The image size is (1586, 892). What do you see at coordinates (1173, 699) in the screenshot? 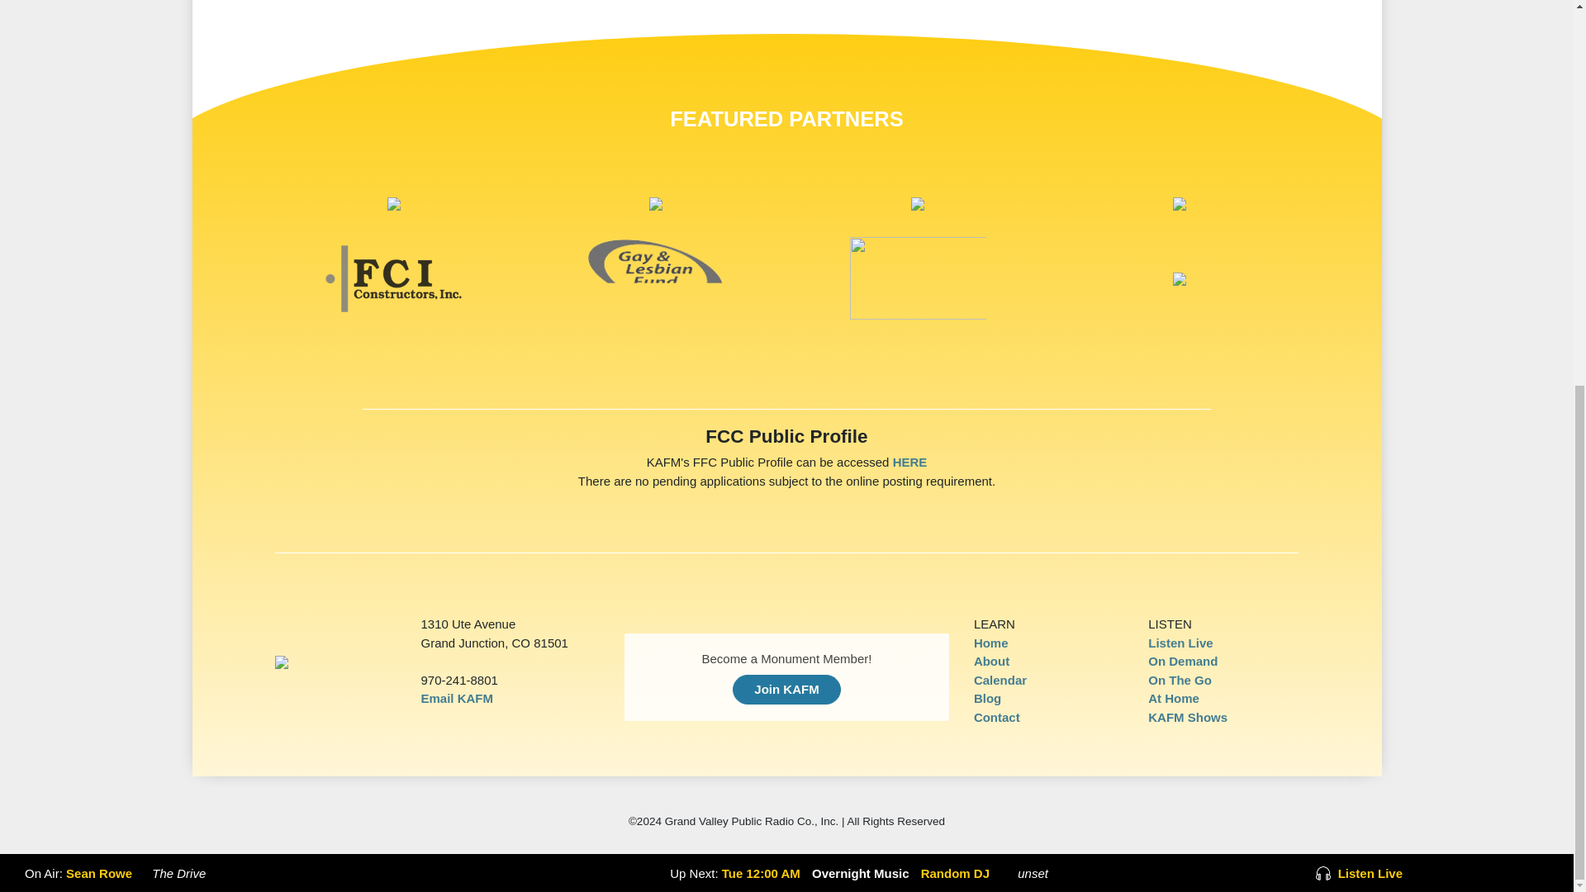
I see `At Home` at bounding box center [1173, 699].